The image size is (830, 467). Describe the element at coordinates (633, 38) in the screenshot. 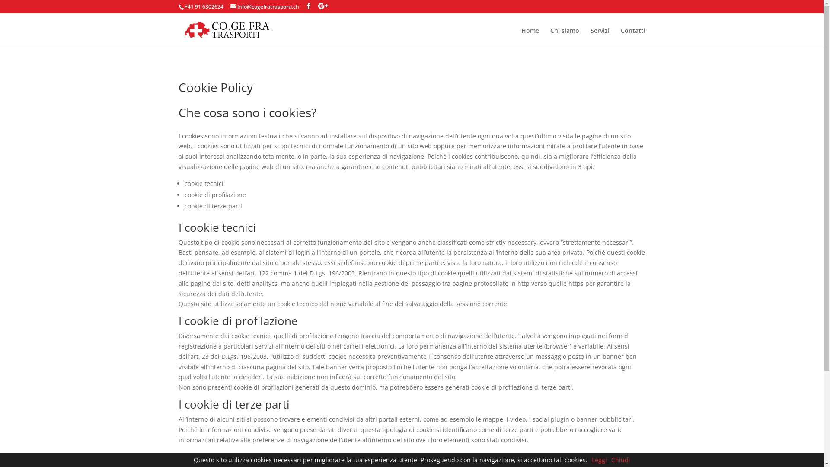

I see `Contatti` at that location.